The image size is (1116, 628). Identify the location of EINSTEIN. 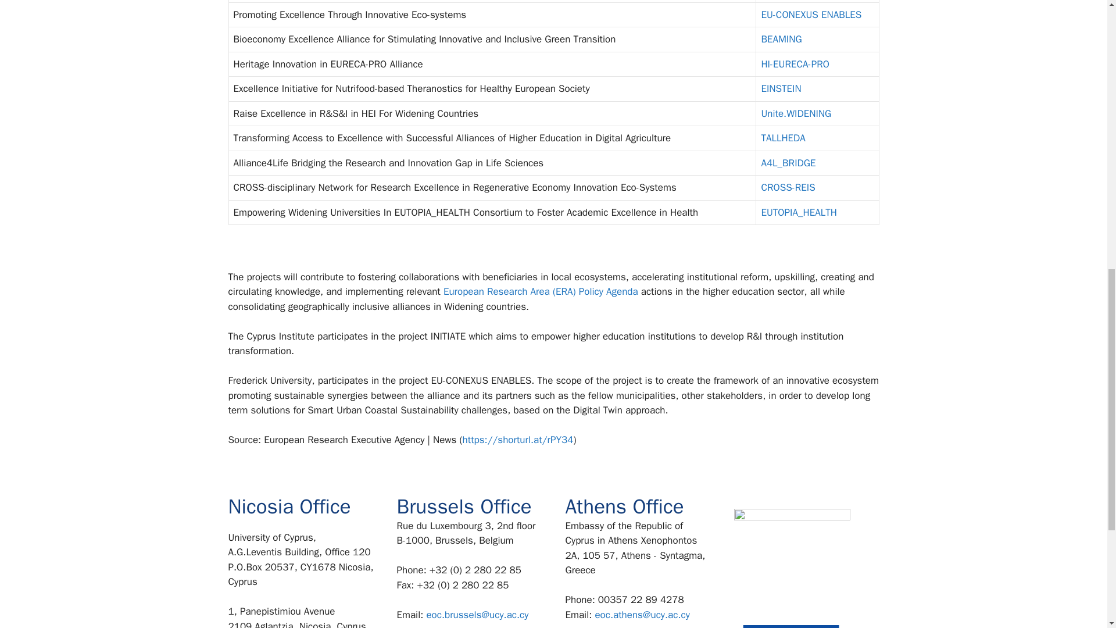
(781, 88).